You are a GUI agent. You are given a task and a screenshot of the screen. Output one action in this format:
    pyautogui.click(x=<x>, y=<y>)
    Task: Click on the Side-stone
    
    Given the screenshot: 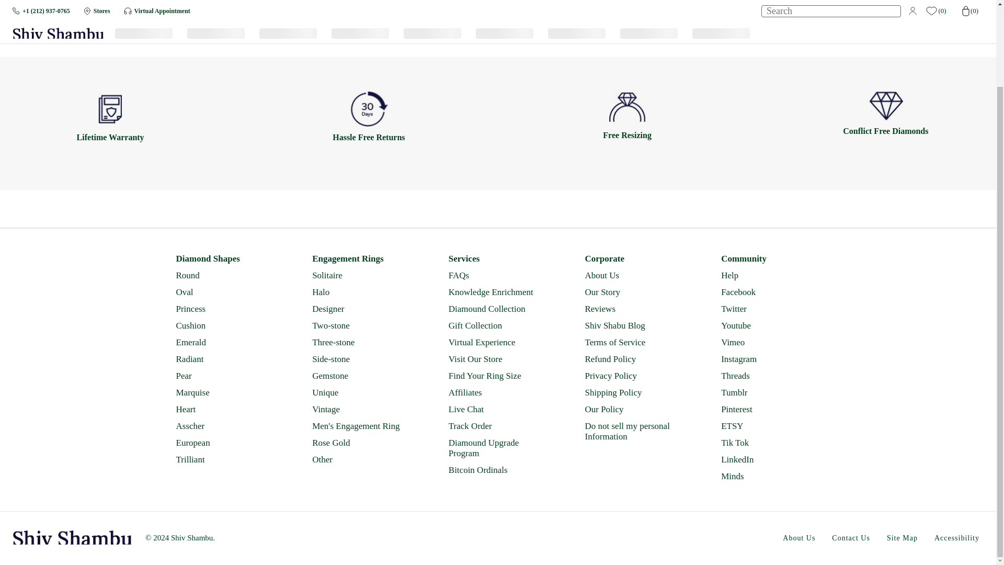 What is the action you would take?
    pyautogui.click(x=361, y=359)
    